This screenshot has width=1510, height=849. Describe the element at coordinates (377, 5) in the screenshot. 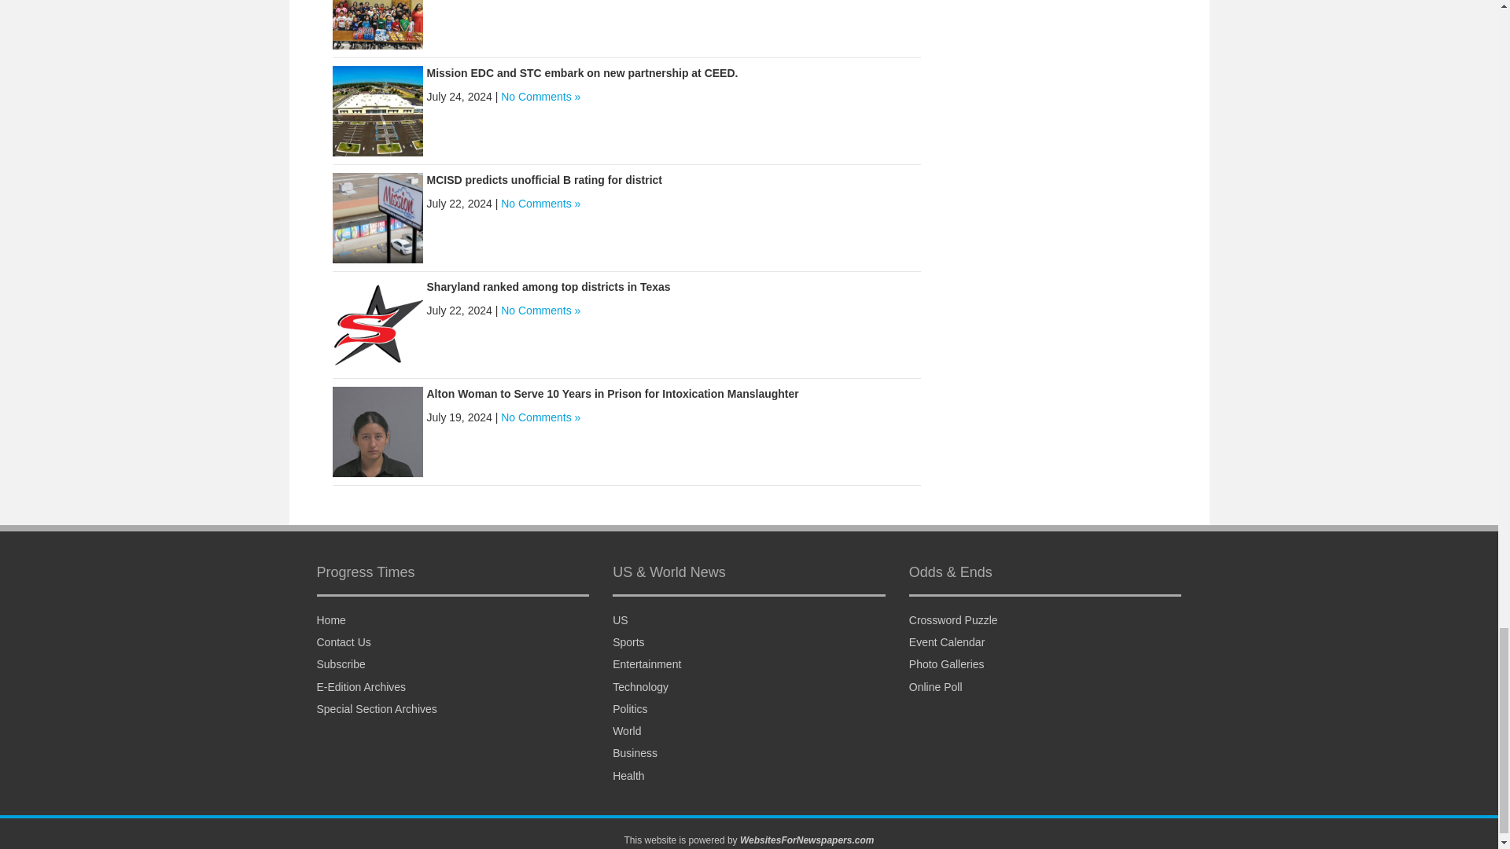

I see `United We Stand, Texas Healthy Snacks Initiative` at that location.